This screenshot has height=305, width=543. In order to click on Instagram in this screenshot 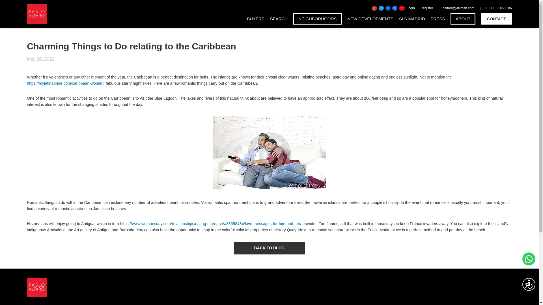, I will do `click(374, 8)`.